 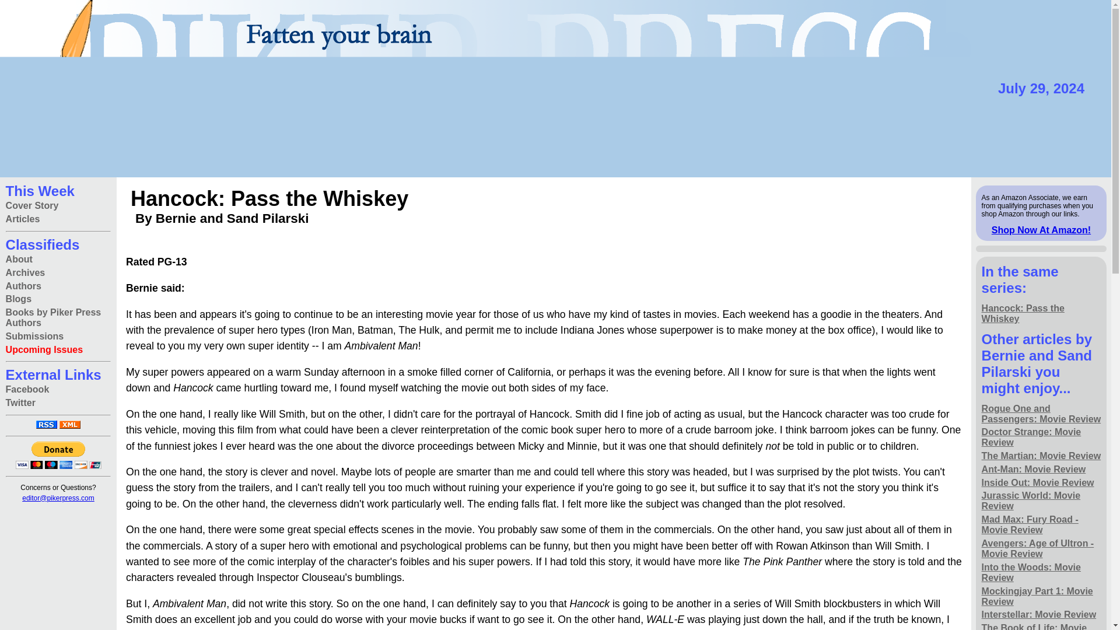 I want to click on Blogs, so click(x=18, y=299).